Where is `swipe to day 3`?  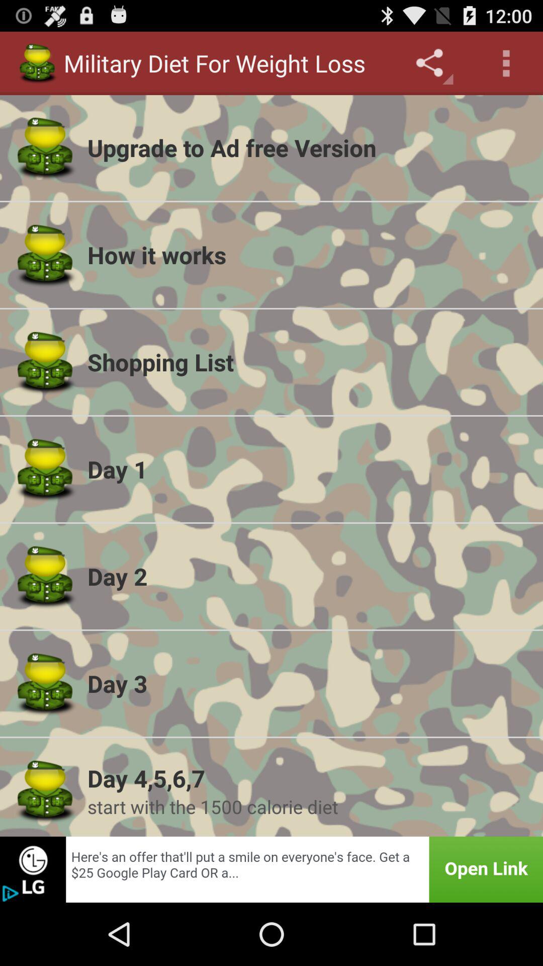
swipe to day 3 is located at coordinates (309, 683).